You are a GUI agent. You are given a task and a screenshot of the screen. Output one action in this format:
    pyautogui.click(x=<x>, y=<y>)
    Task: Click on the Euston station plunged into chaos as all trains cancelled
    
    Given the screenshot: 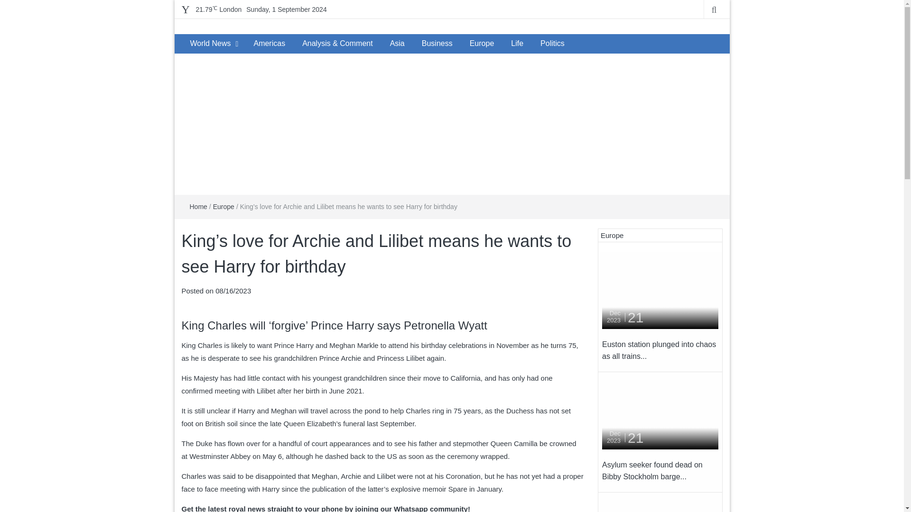 What is the action you would take?
    pyautogui.click(x=659, y=351)
    